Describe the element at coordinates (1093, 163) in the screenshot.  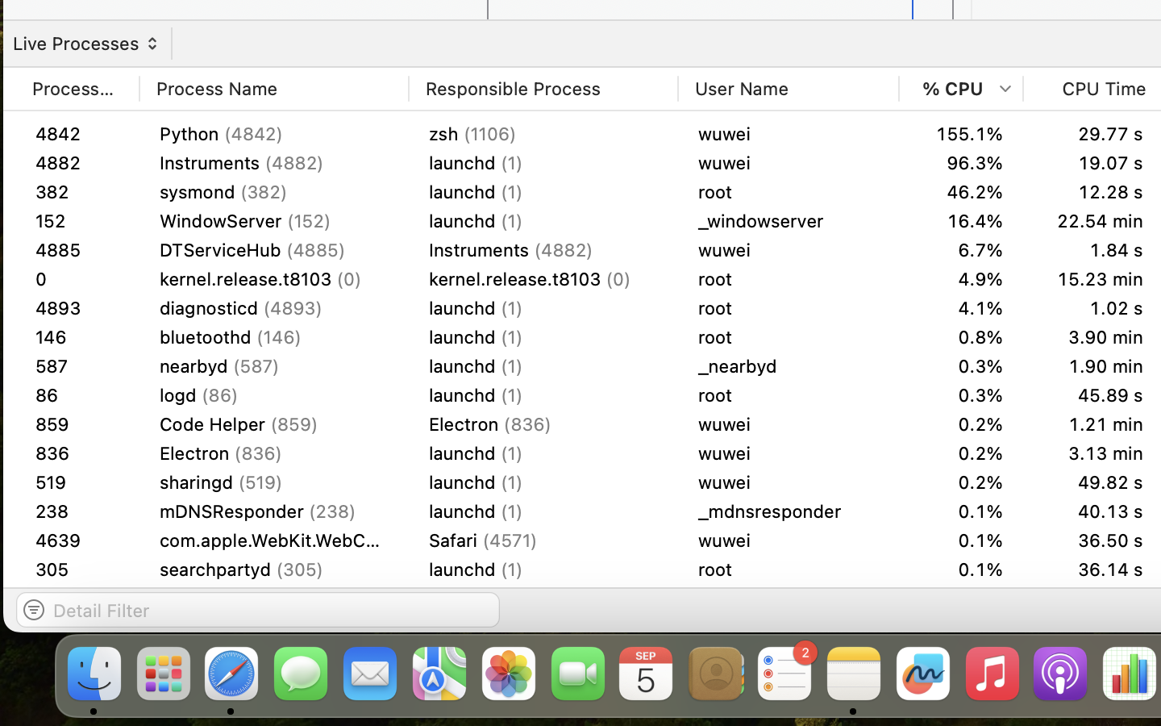
I see `14.31 s` at that location.